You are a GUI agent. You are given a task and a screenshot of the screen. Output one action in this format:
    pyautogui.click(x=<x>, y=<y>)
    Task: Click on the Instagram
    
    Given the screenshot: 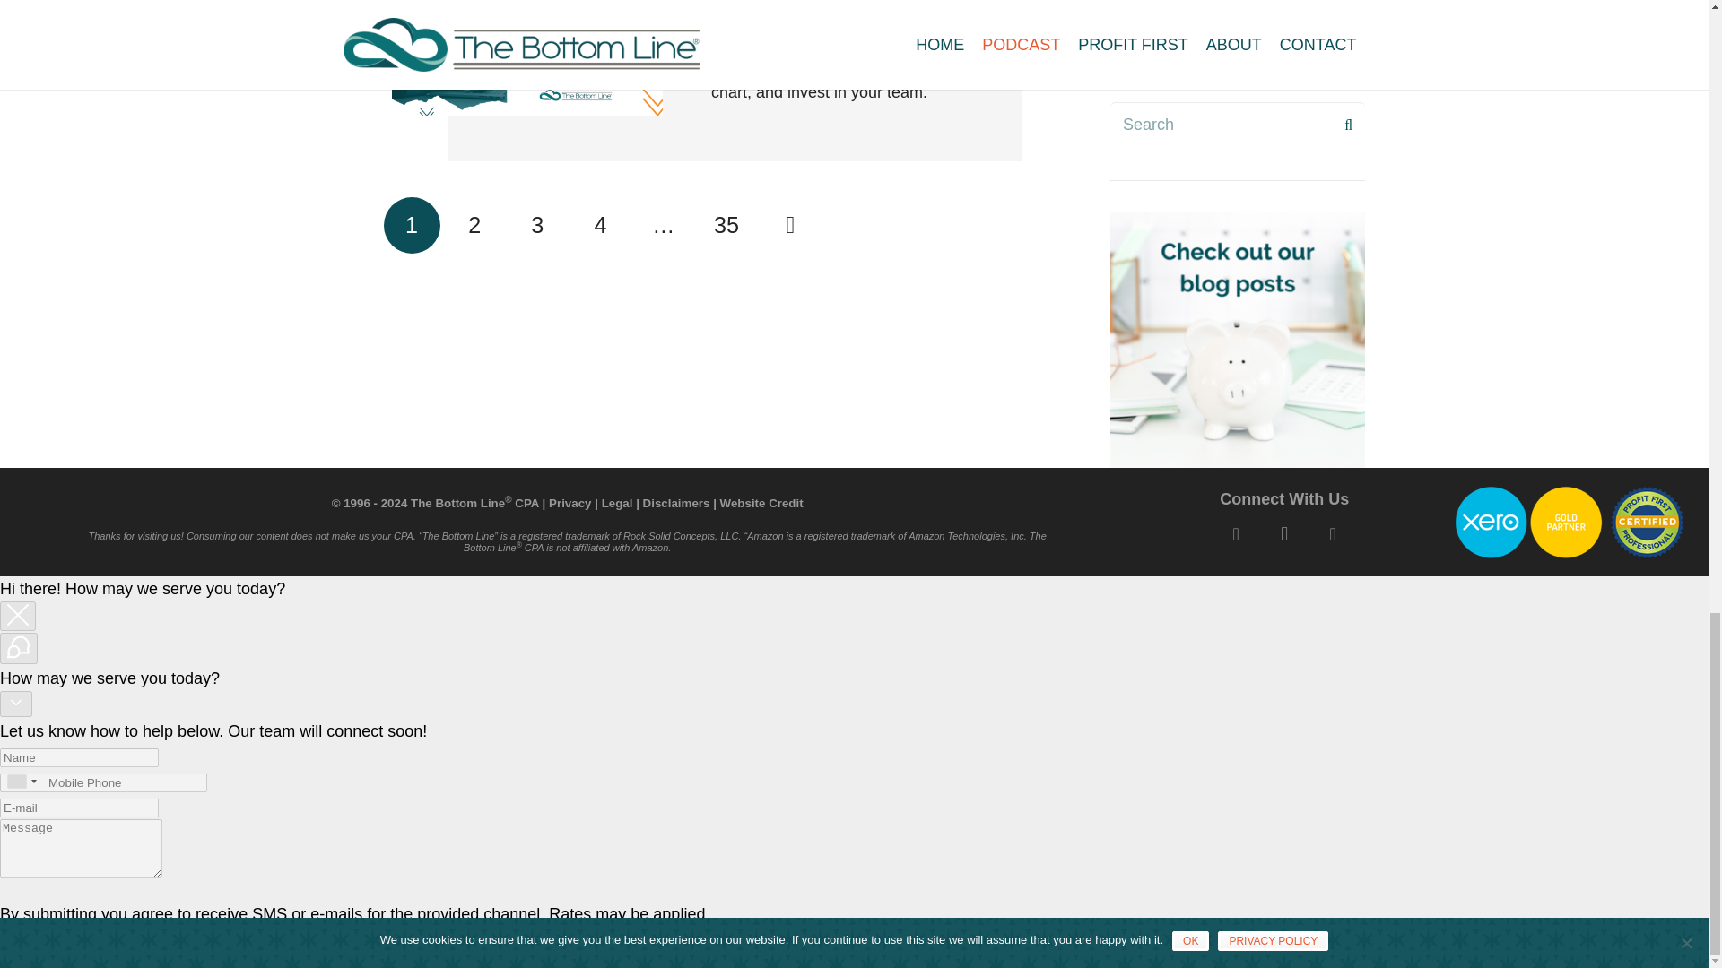 What is the action you would take?
    pyautogui.click(x=1284, y=534)
    